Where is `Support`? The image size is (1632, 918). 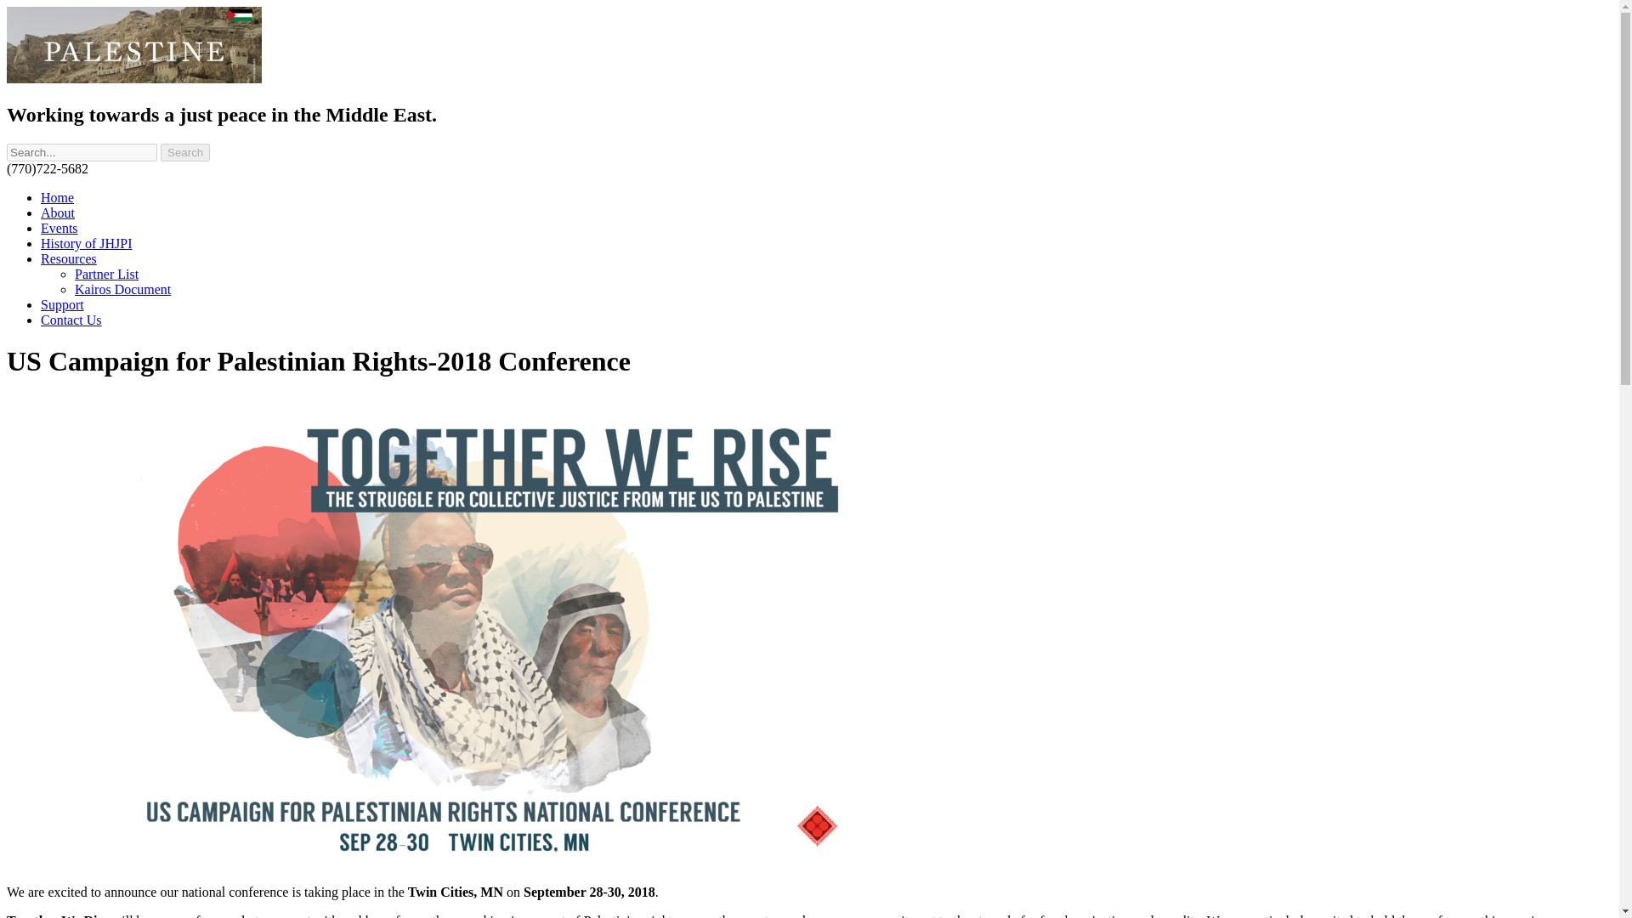 Support is located at coordinates (63, 304).